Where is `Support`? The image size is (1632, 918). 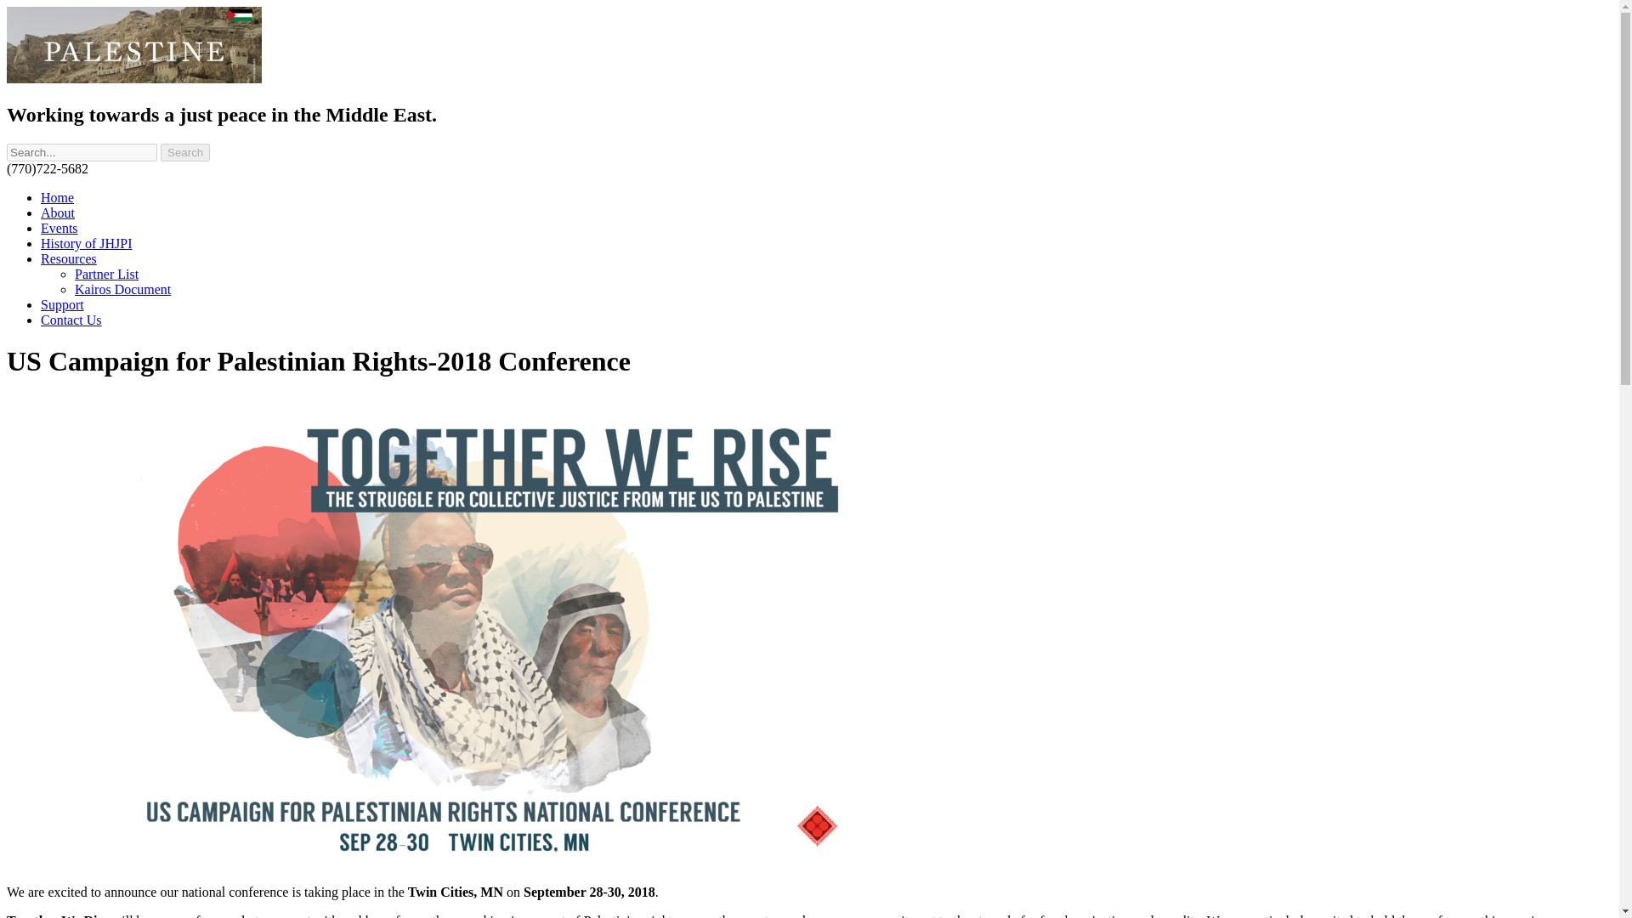 Support is located at coordinates (63, 304).